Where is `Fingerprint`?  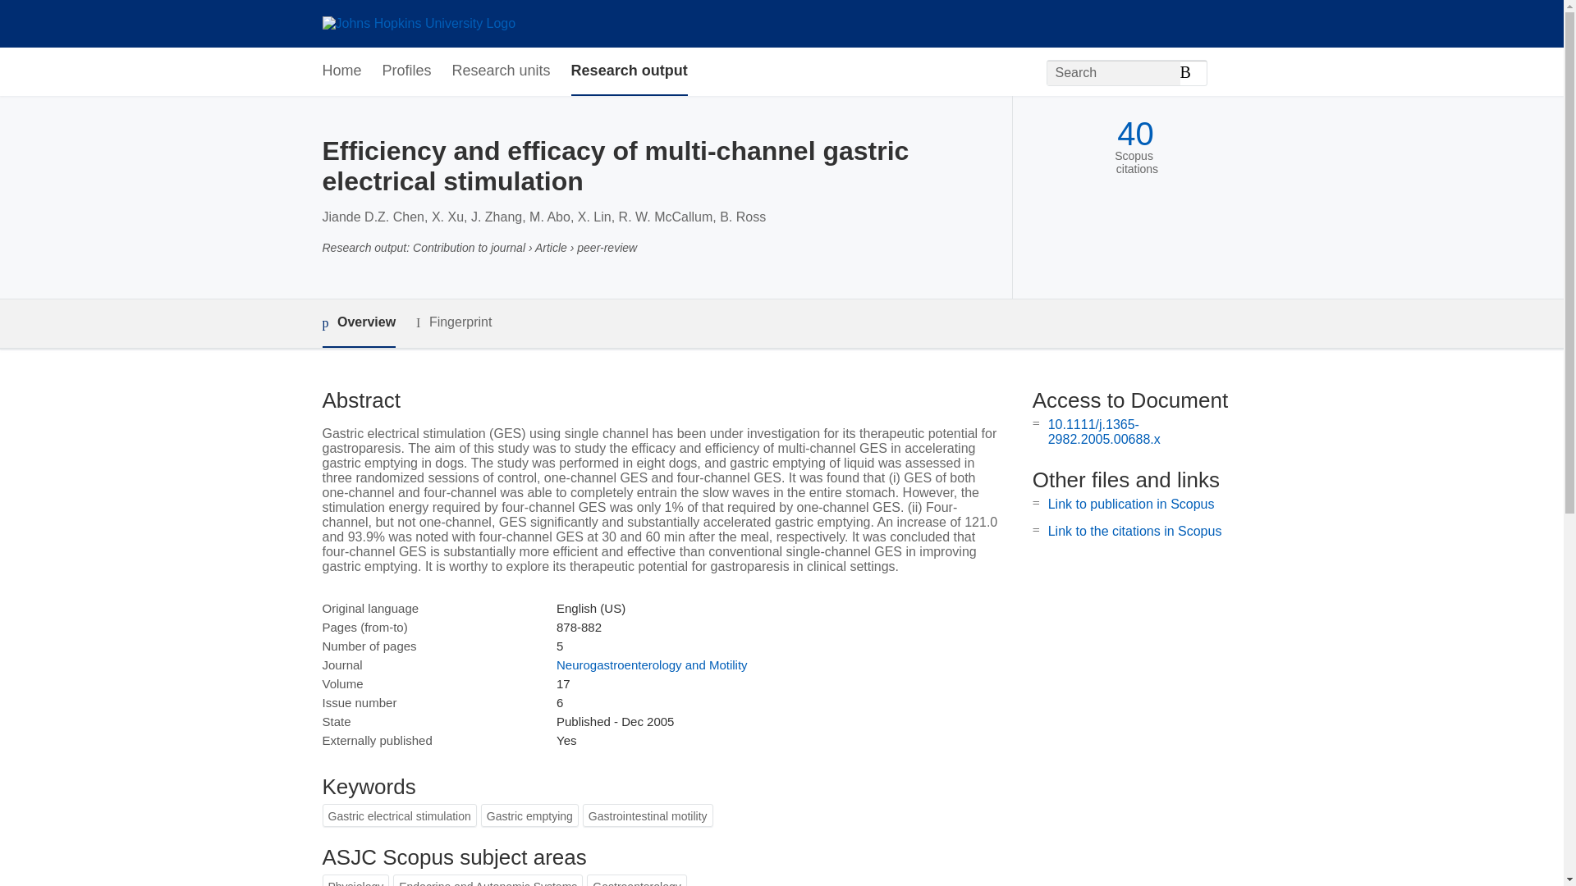 Fingerprint is located at coordinates (453, 323).